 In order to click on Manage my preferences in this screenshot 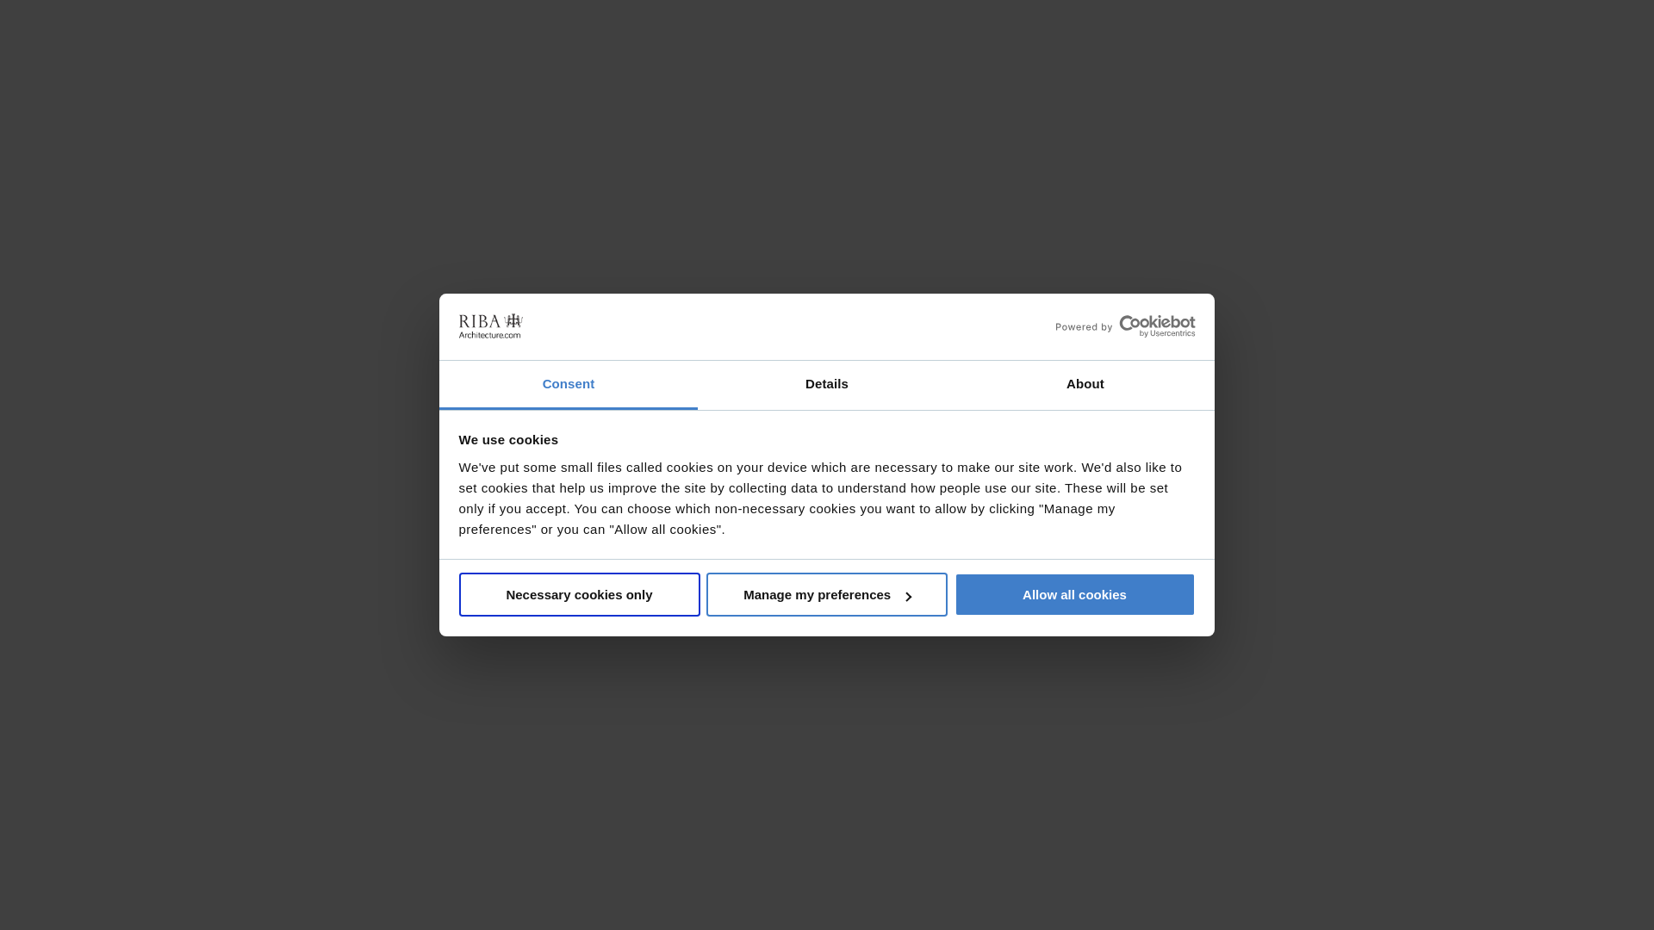, I will do `click(827, 594)`.